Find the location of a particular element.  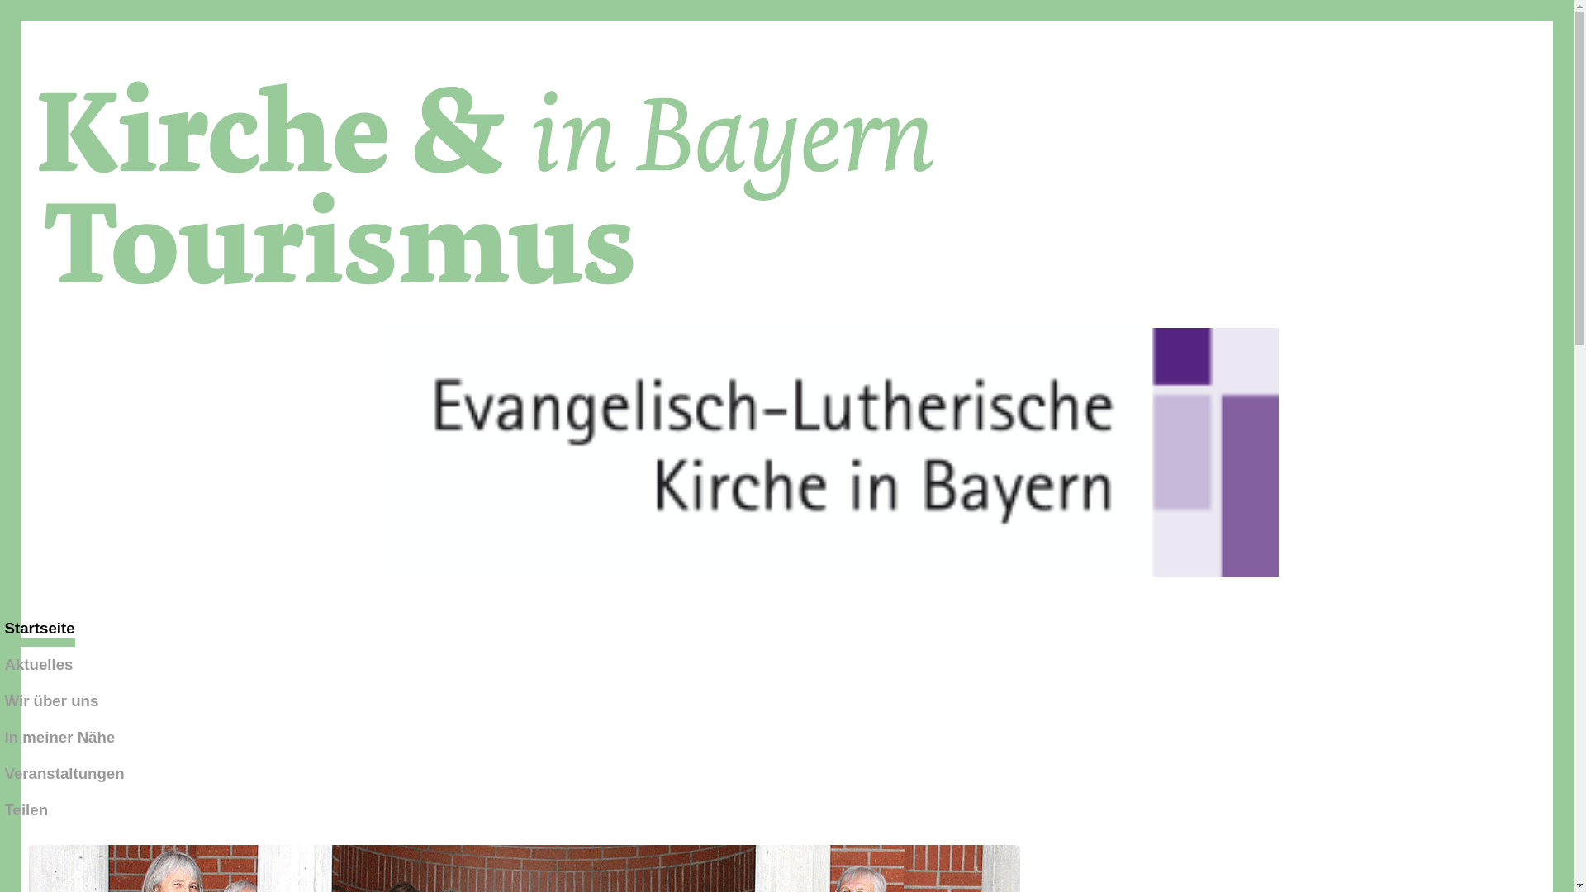

Veranstaltungen is located at coordinates (64, 774).